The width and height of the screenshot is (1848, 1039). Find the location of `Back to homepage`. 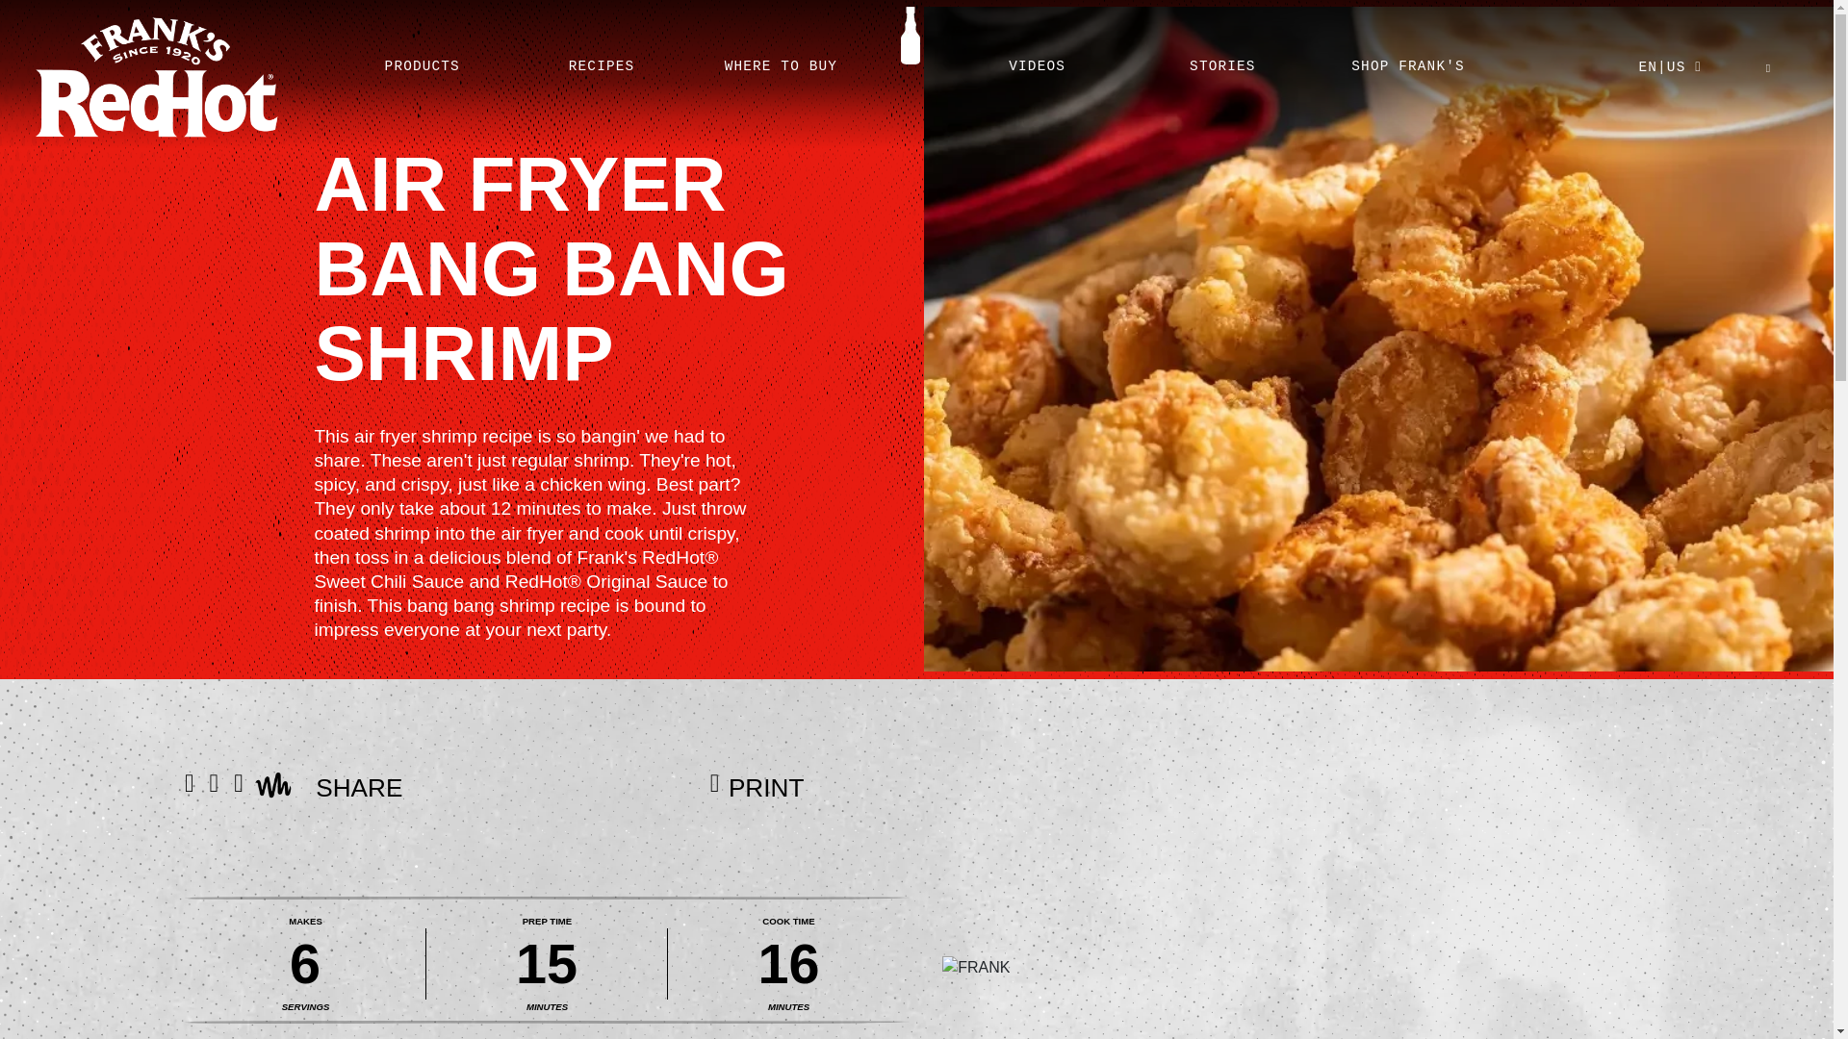

Back to homepage is located at coordinates (157, 77).